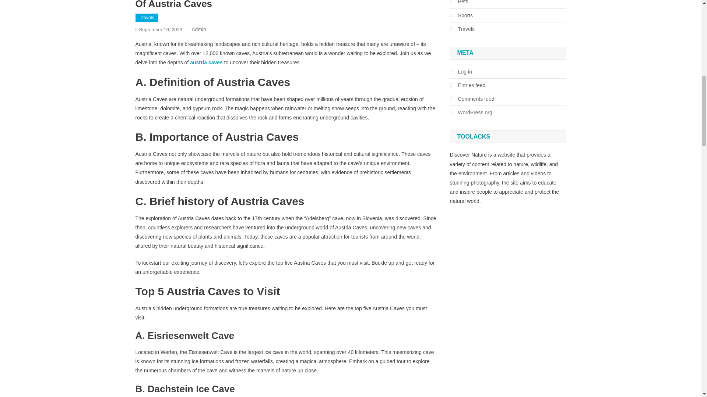 This screenshot has height=397, width=707. What do you see at coordinates (147, 18) in the screenshot?
I see `Travels` at bounding box center [147, 18].